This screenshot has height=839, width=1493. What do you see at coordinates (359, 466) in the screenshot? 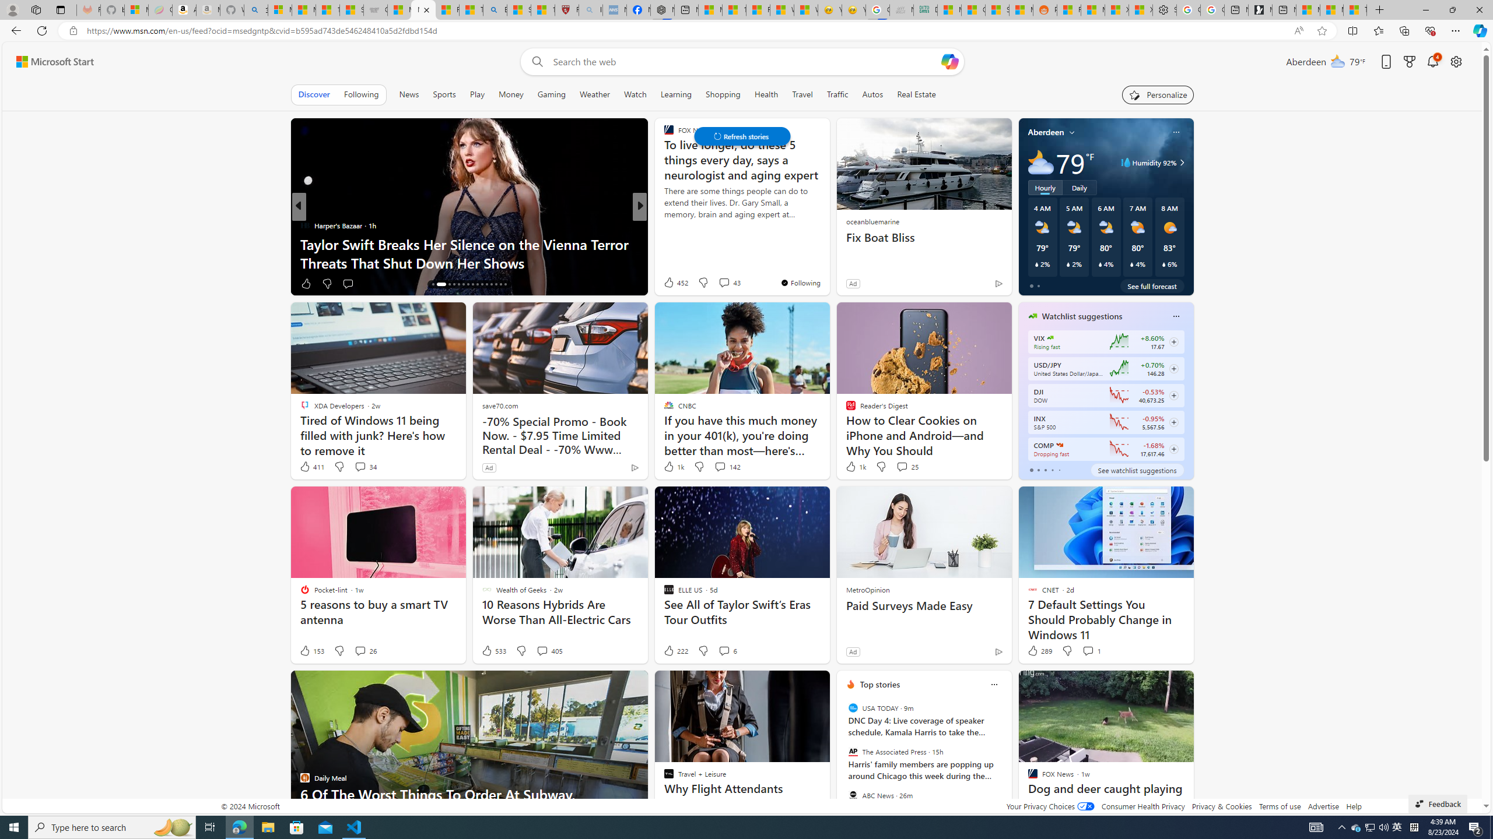
I see `View comments 34 Comment` at bounding box center [359, 466].